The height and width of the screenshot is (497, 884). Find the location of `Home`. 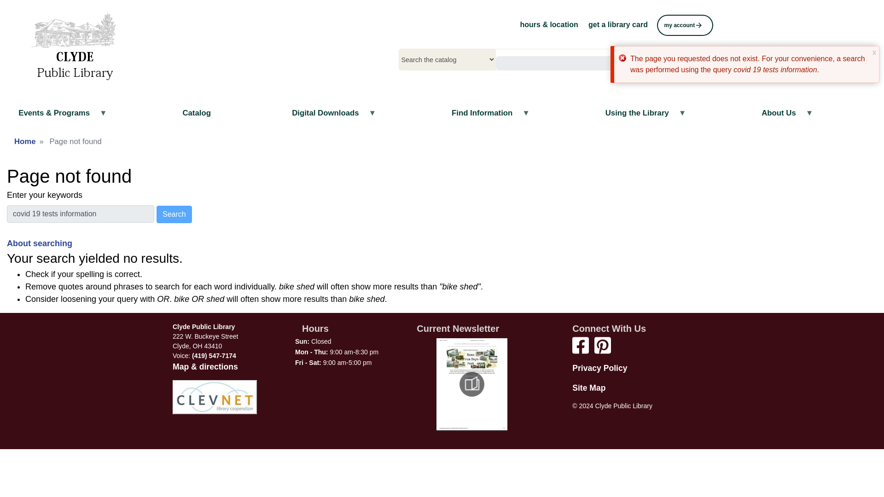

Home is located at coordinates (73, 47).